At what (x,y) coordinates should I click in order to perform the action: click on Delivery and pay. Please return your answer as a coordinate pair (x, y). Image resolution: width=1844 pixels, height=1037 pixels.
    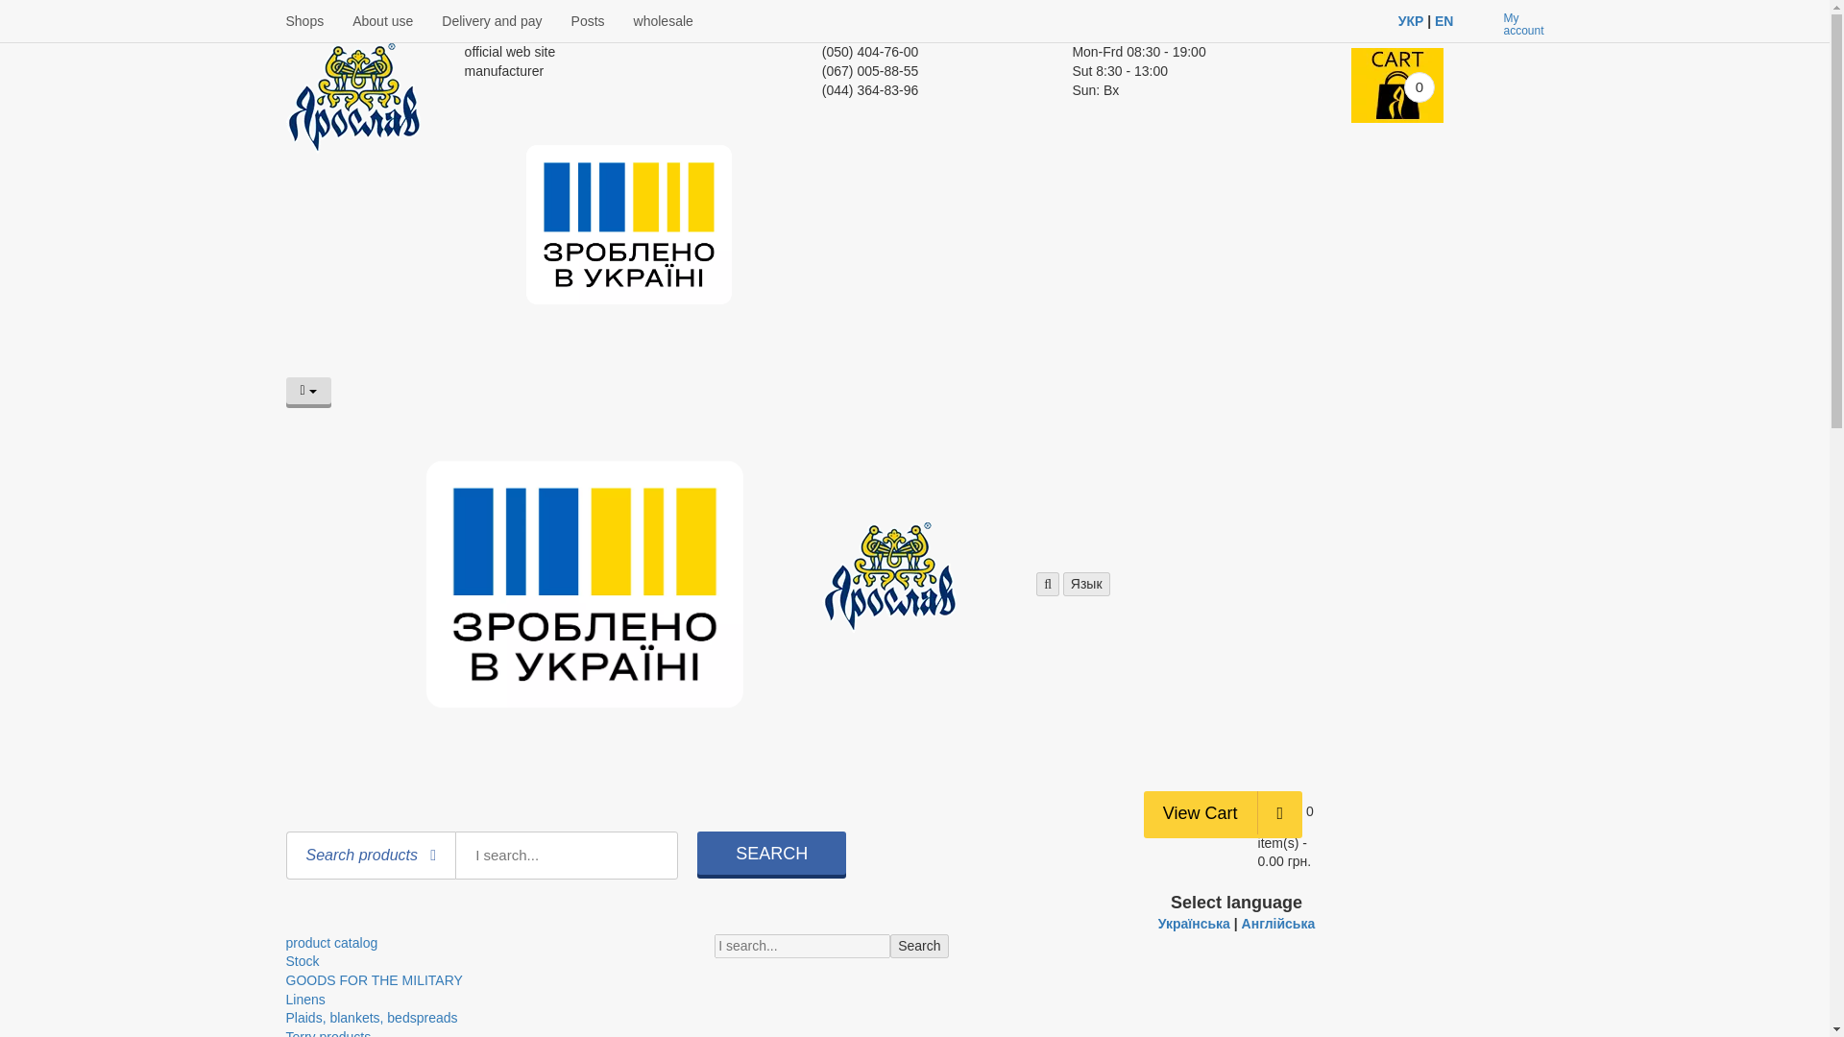
    Looking at the image, I should click on (492, 21).